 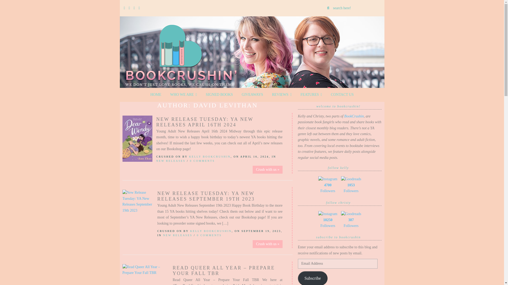 What do you see at coordinates (211, 231) in the screenshot?
I see `KELLY BOOKCRUSHIN` at bounding box center [211, 231].